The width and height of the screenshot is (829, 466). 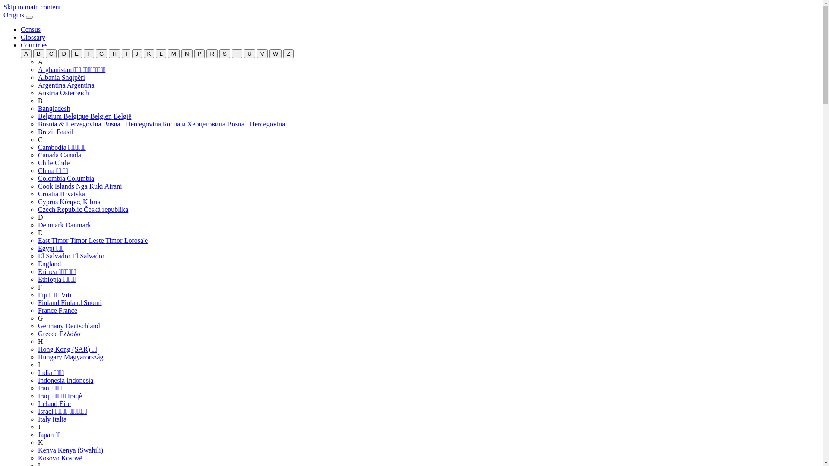 What do you see at coordinates (54, 163) in the screenshot?
I see `Chile Chile` at bounding box center [54, 163].